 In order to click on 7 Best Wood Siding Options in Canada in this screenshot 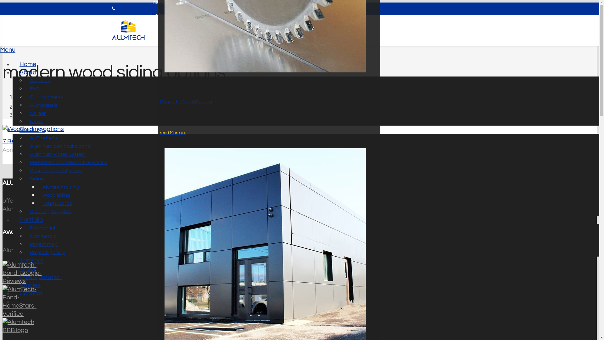, I will do `click(56, 141)`.